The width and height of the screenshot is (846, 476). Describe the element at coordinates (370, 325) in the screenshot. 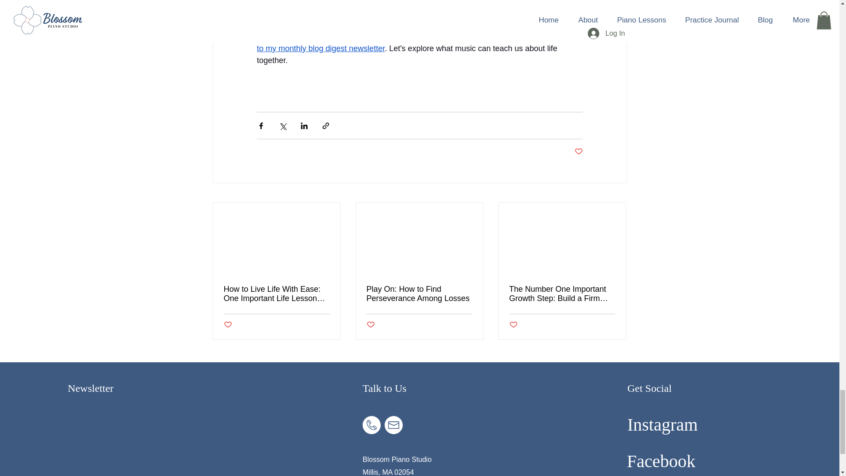

I see `Post not marked as liked` at that location.